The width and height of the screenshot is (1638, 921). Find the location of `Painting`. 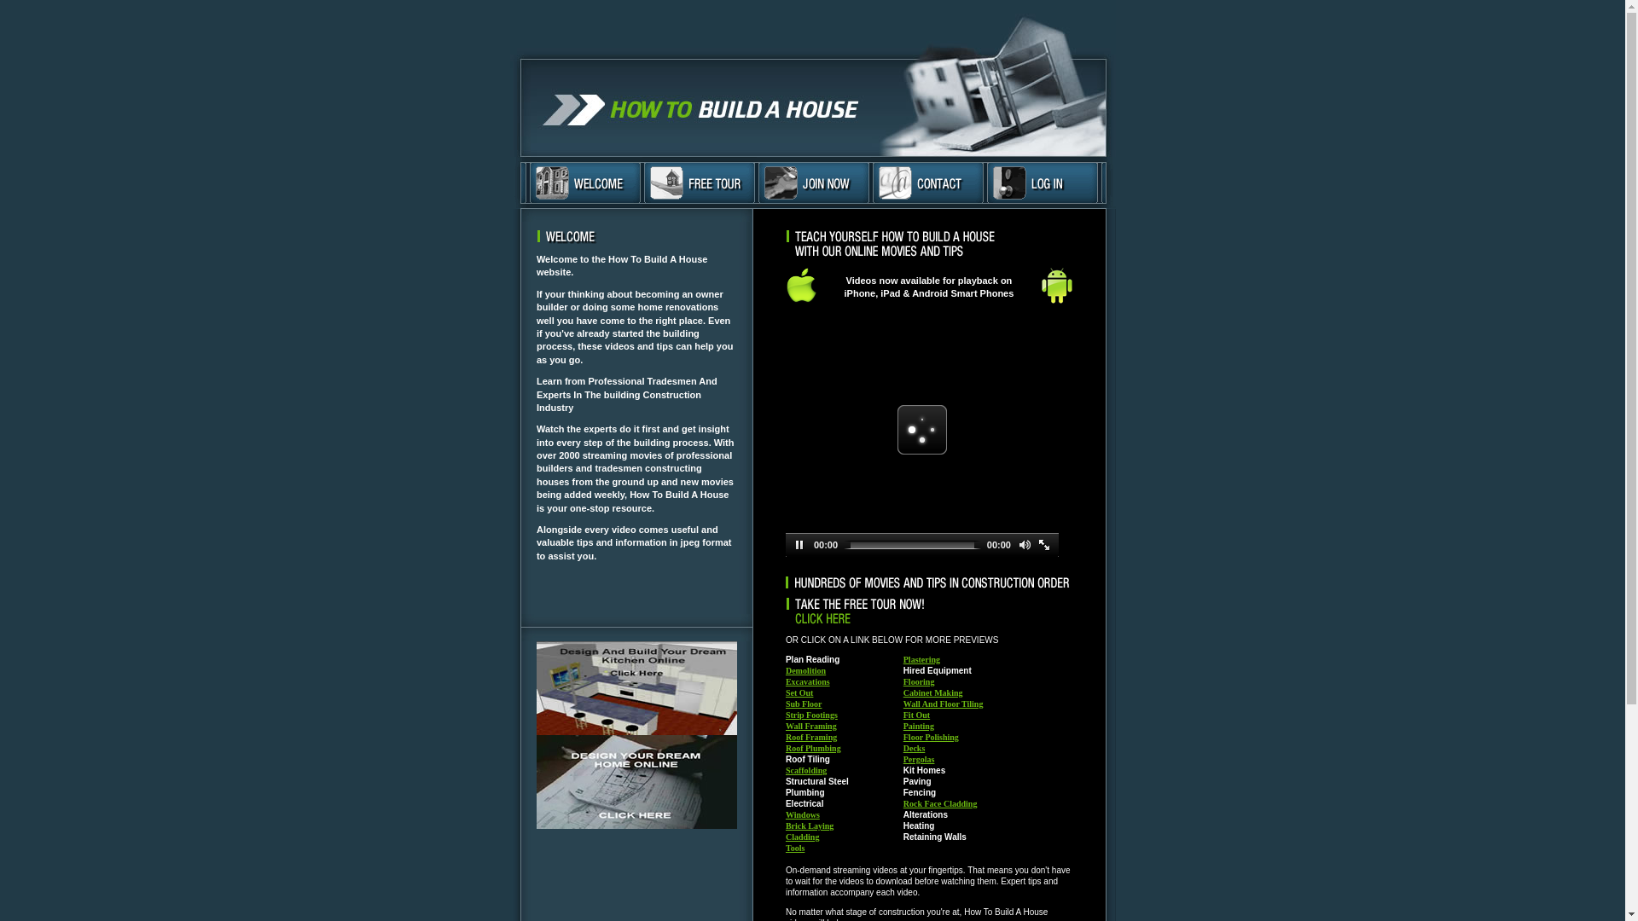

Painting is located at coordinates (919, 727).